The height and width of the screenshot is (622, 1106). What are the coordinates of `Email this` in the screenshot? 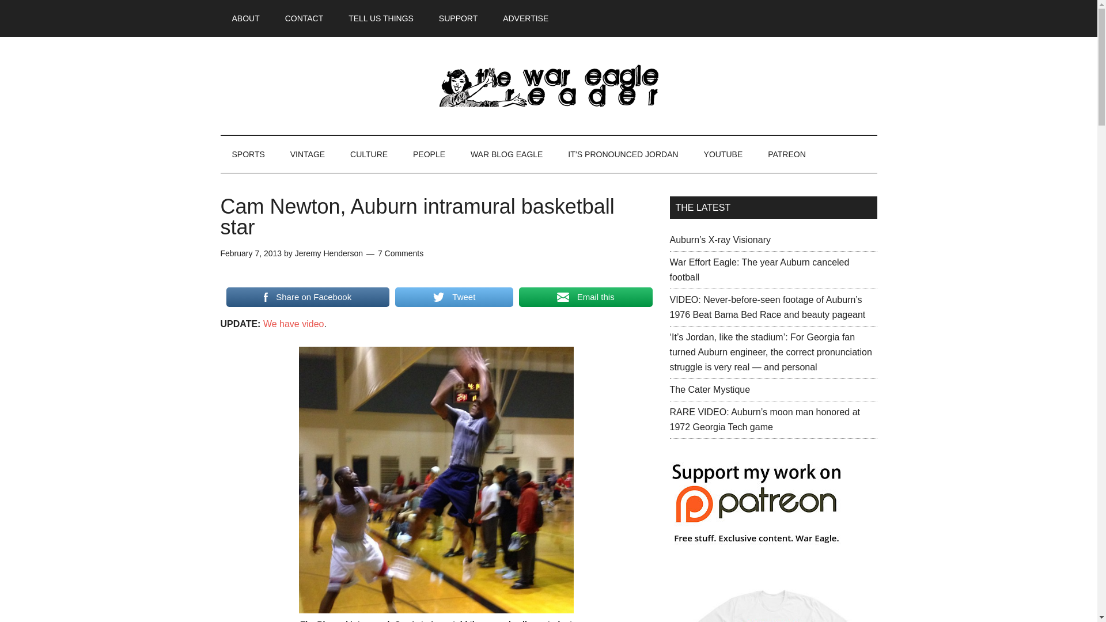 It's located at (585, 297).